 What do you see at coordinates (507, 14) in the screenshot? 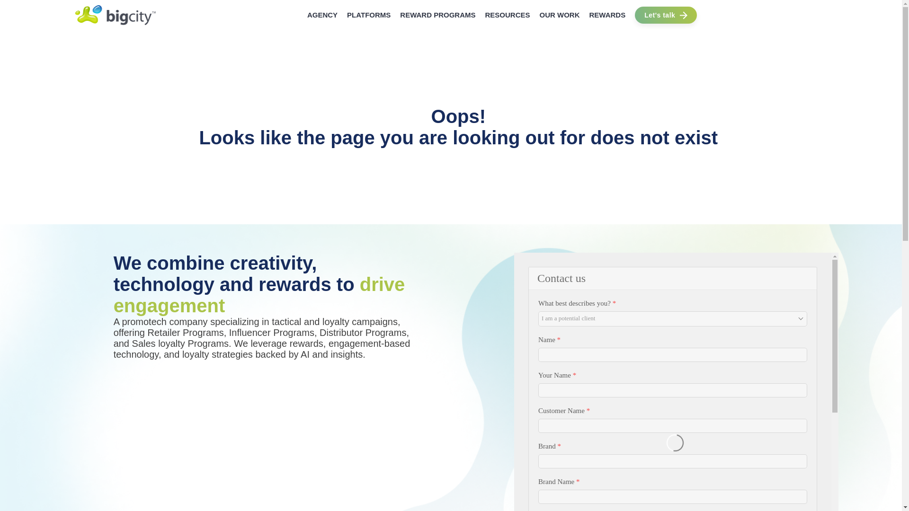
I see `RESOURCES` at bounding box center [507, 14].